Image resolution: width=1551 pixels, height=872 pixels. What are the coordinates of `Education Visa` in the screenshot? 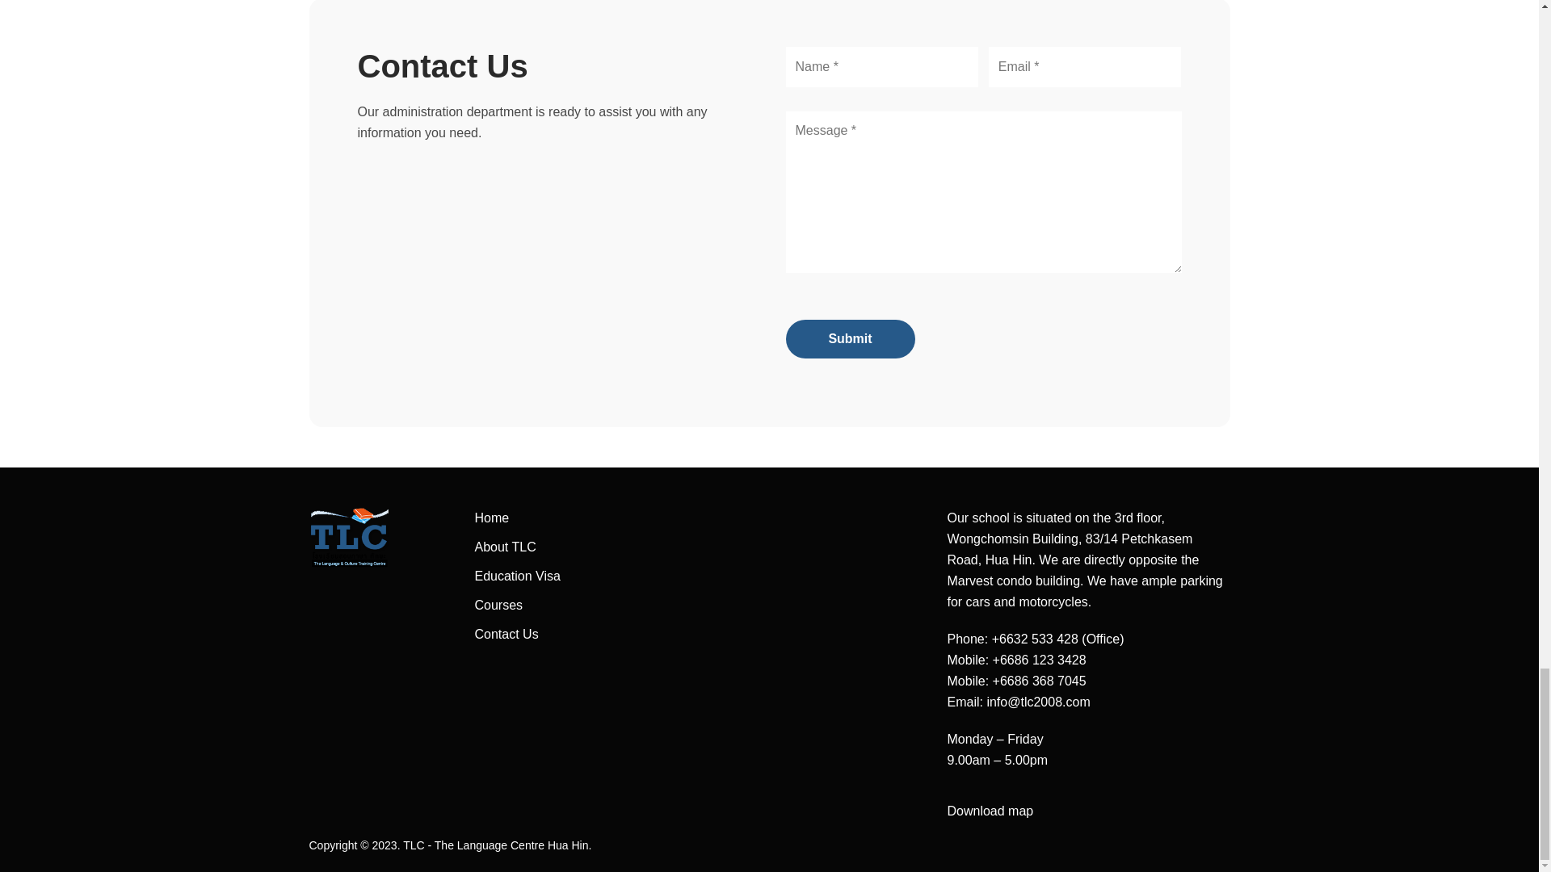 It's located at (517, 576).